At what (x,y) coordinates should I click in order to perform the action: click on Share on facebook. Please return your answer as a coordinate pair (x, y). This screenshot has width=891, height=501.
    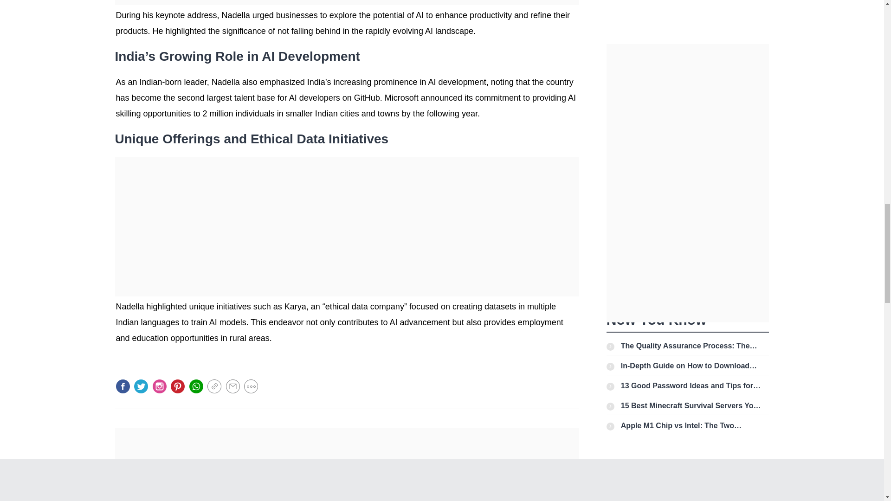
    Looking at the image, I should click on (123, 386).